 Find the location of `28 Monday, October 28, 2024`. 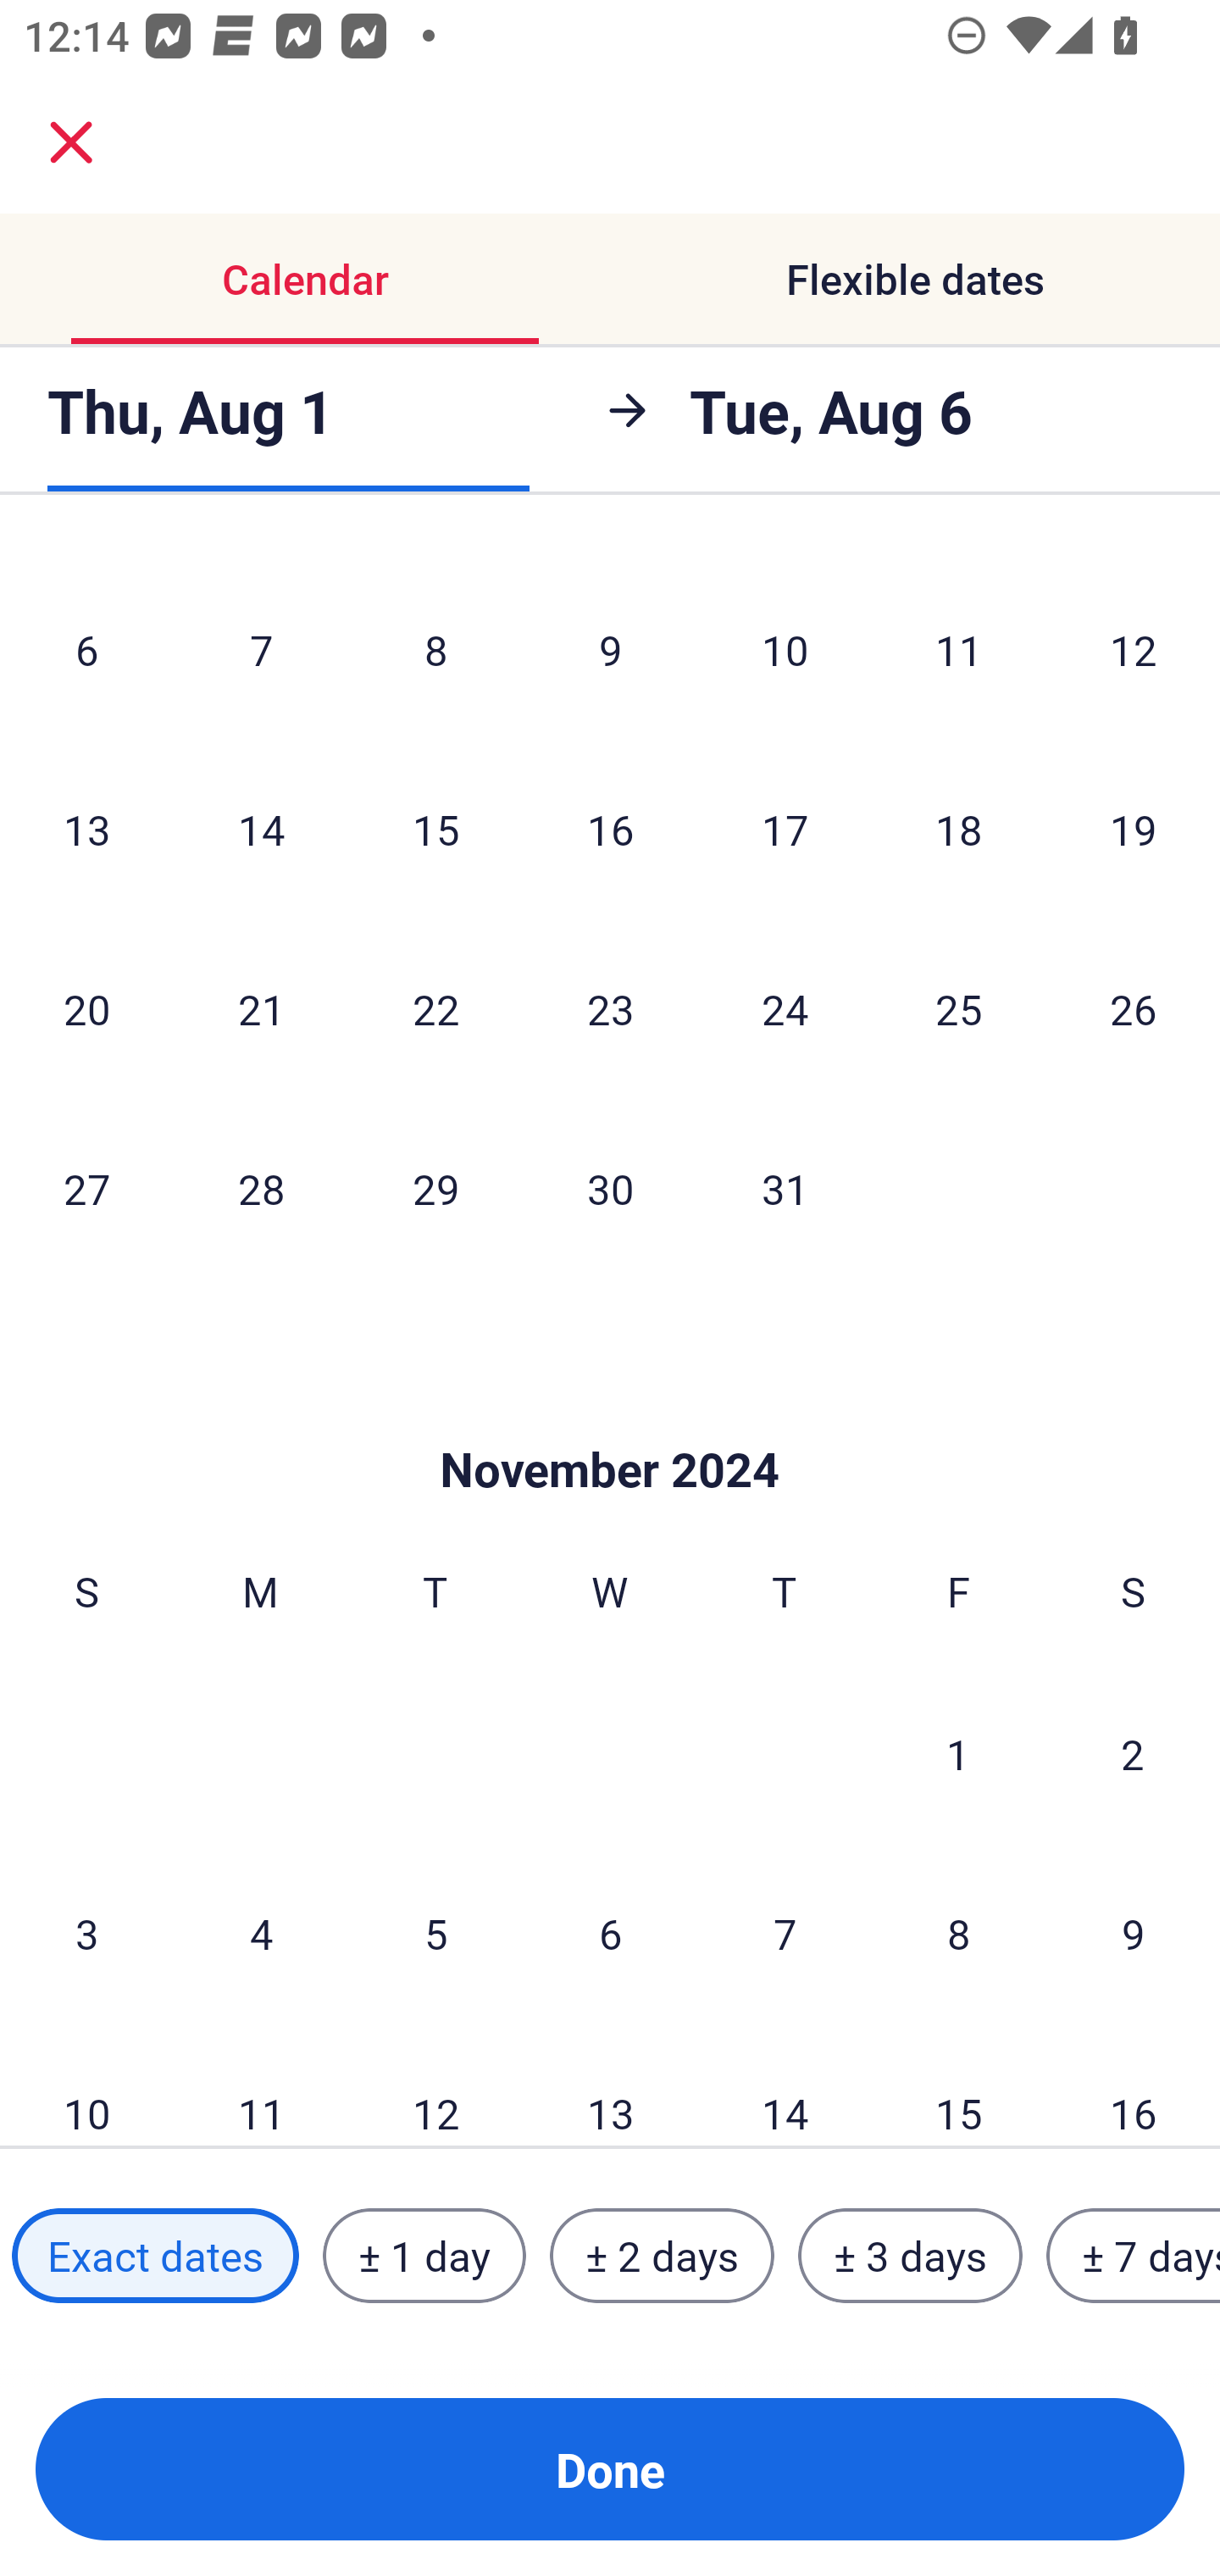

28 Monday, October 28, 2024 is located at coordinates (261, 1188).